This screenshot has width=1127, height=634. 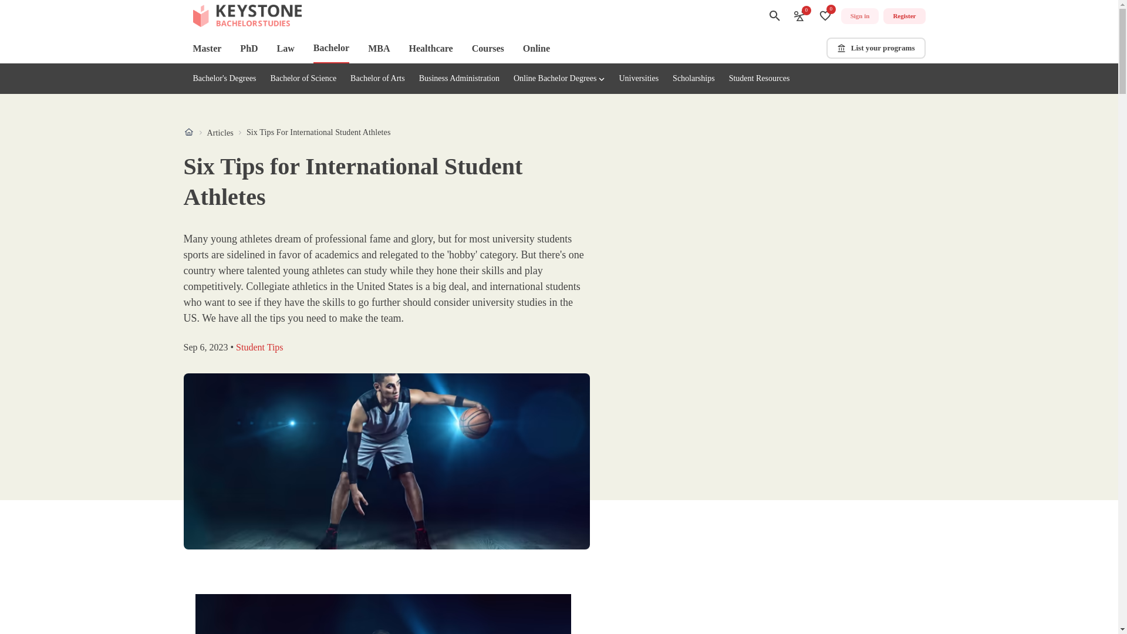 What do you see at coordinates (760, 79) in the screenshot?
I see `Articles` at bounding box center [760, 79].